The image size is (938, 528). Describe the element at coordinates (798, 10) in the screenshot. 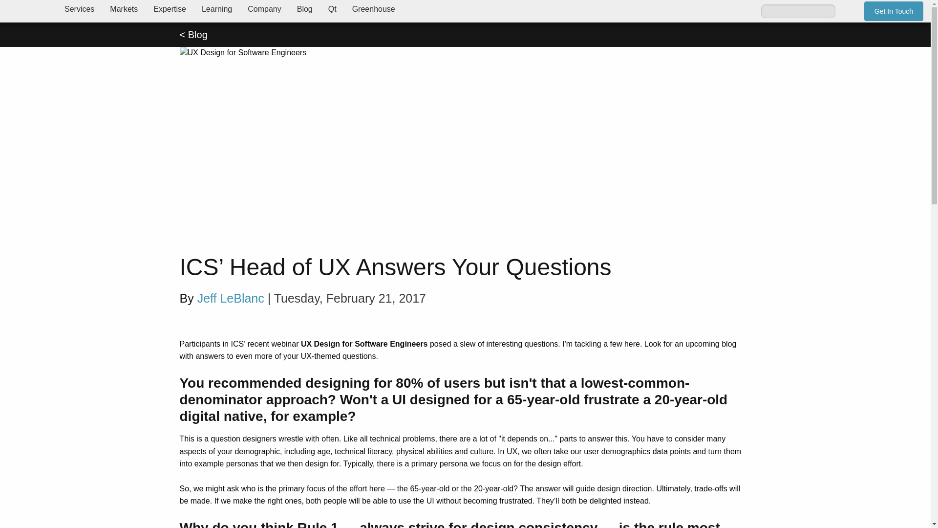

I see `Enter the terms you wish to search for.` at that location.